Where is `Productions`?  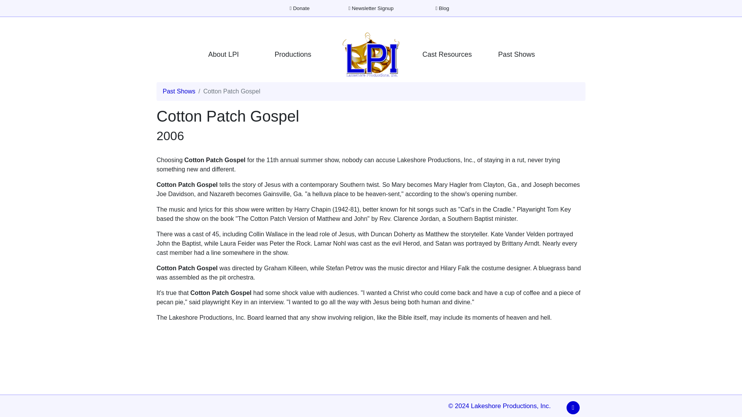 Productions is located at coordinates (293, 54).